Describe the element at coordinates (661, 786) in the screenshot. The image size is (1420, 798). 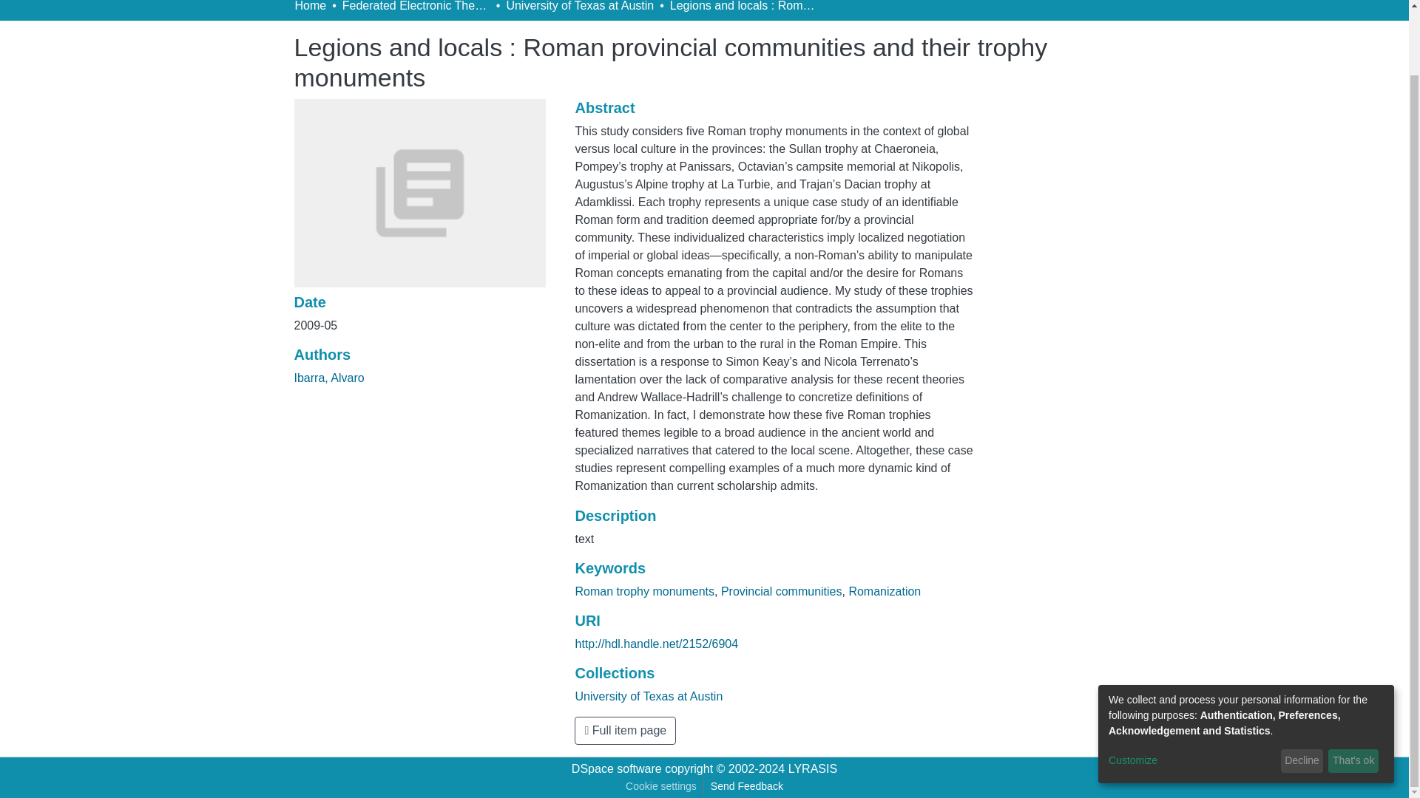
I see `Cookie settings` at that location.